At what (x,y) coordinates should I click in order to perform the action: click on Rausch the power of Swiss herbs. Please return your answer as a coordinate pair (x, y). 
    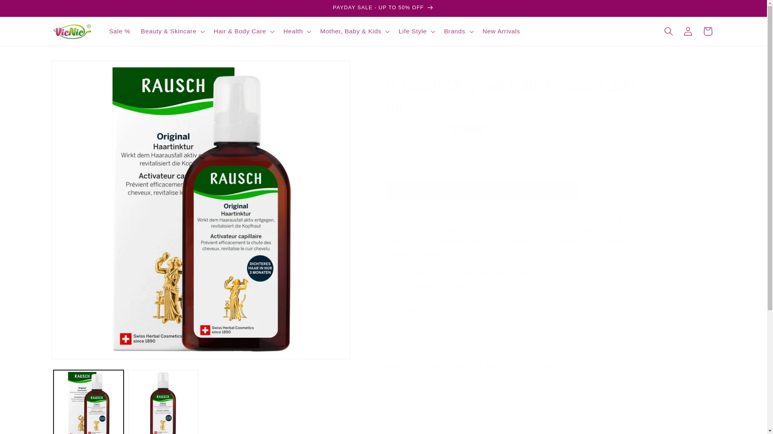
    Looking at the image, I should click on (399, 366).